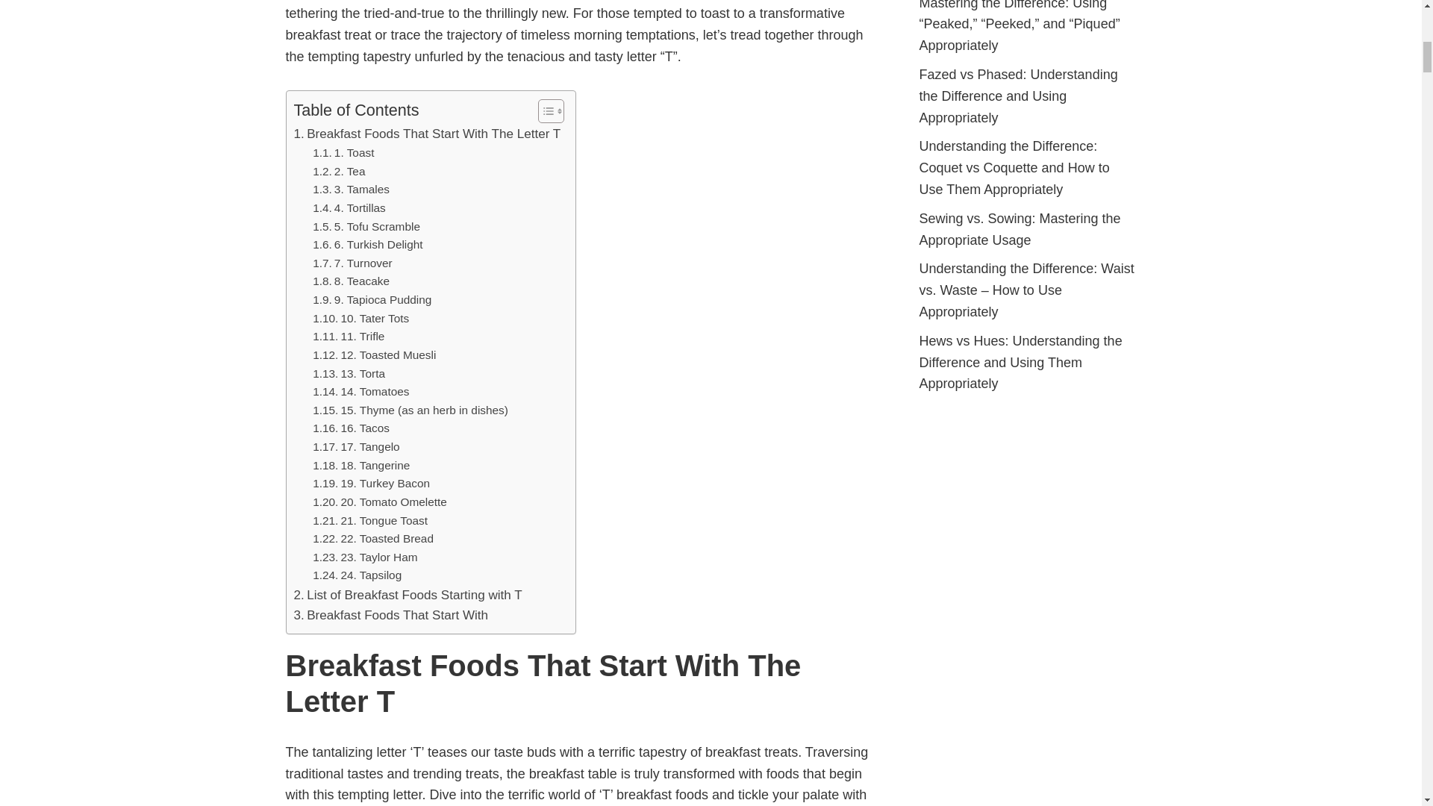 The image size is (1433, 806). What do you see at coordinates (427, 134) in the screenshot?
I see `Breakfast Foods That Start With The Letter T` at bounding box center [427, 134].